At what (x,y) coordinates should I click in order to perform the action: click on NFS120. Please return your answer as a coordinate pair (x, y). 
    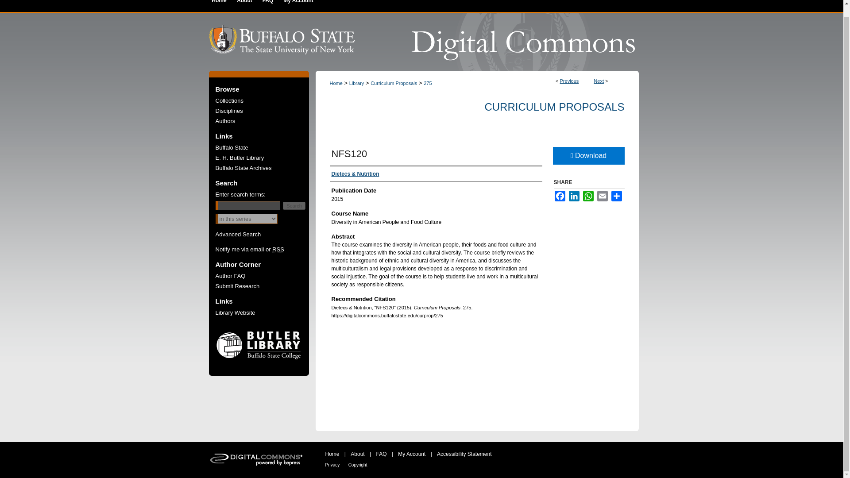
    Looking at the image, I should click on (349, 153).